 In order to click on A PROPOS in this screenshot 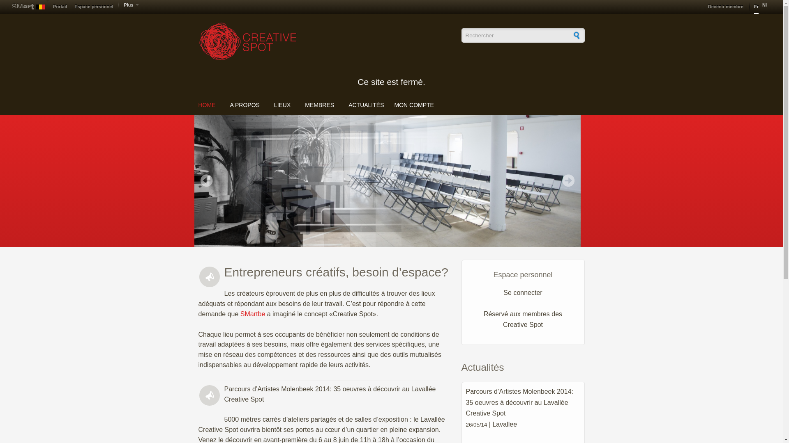, I will do `click(245, 105)`.